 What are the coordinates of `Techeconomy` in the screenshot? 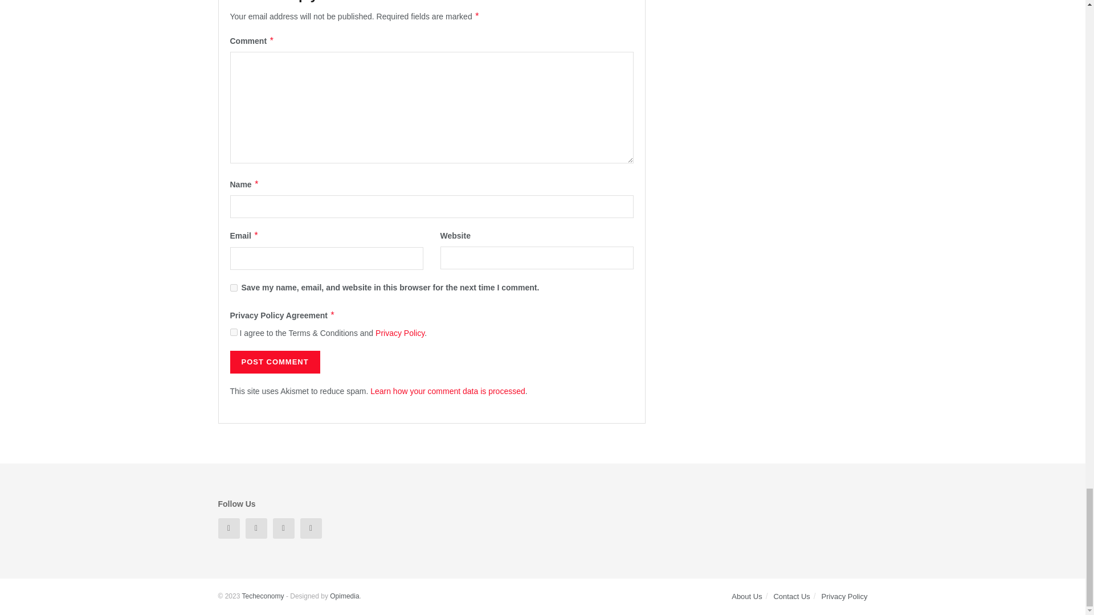 It's located at (262, 596).